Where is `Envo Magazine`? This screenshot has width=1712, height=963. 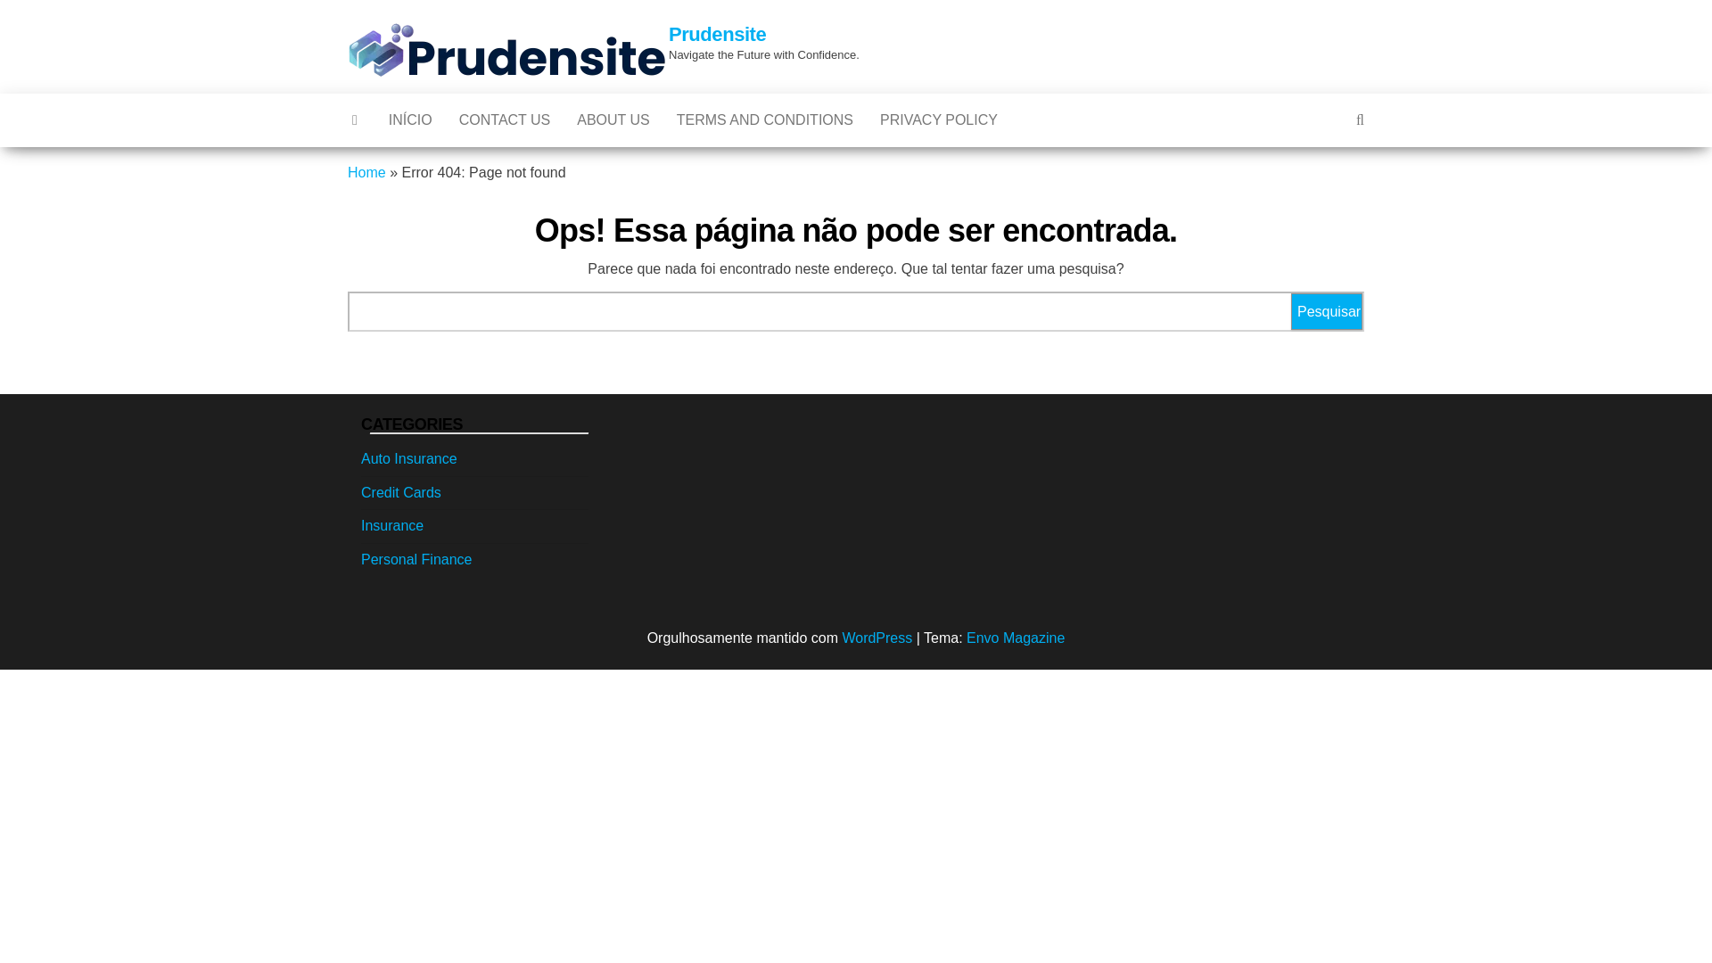 Envo Magazine is located at coordinates (1016, 638).